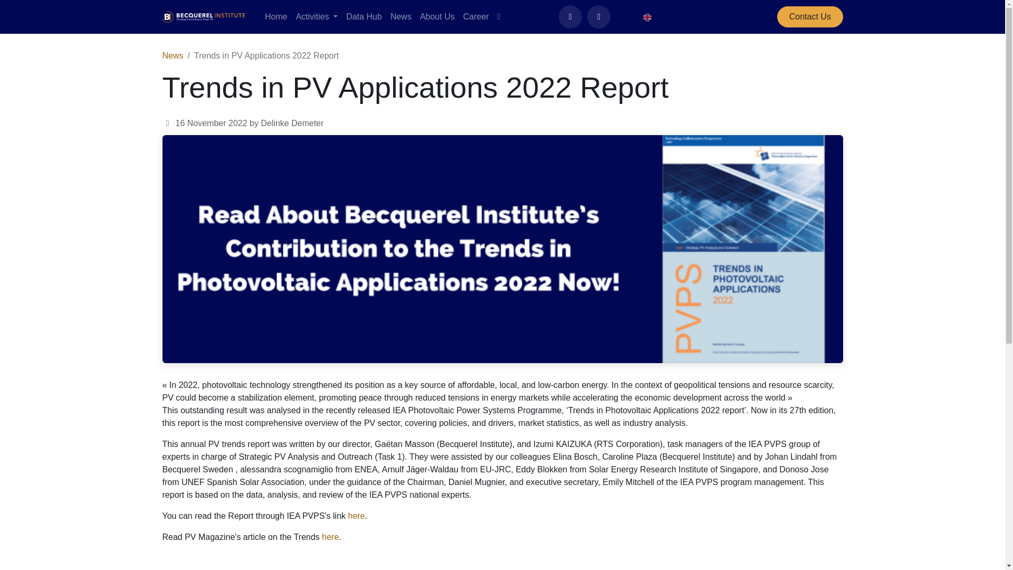 This screenshot has width=1013, height=570. Describe the element at coordinates (204, 17) in the screenshot. I see `Becquerel Institute` at that location.